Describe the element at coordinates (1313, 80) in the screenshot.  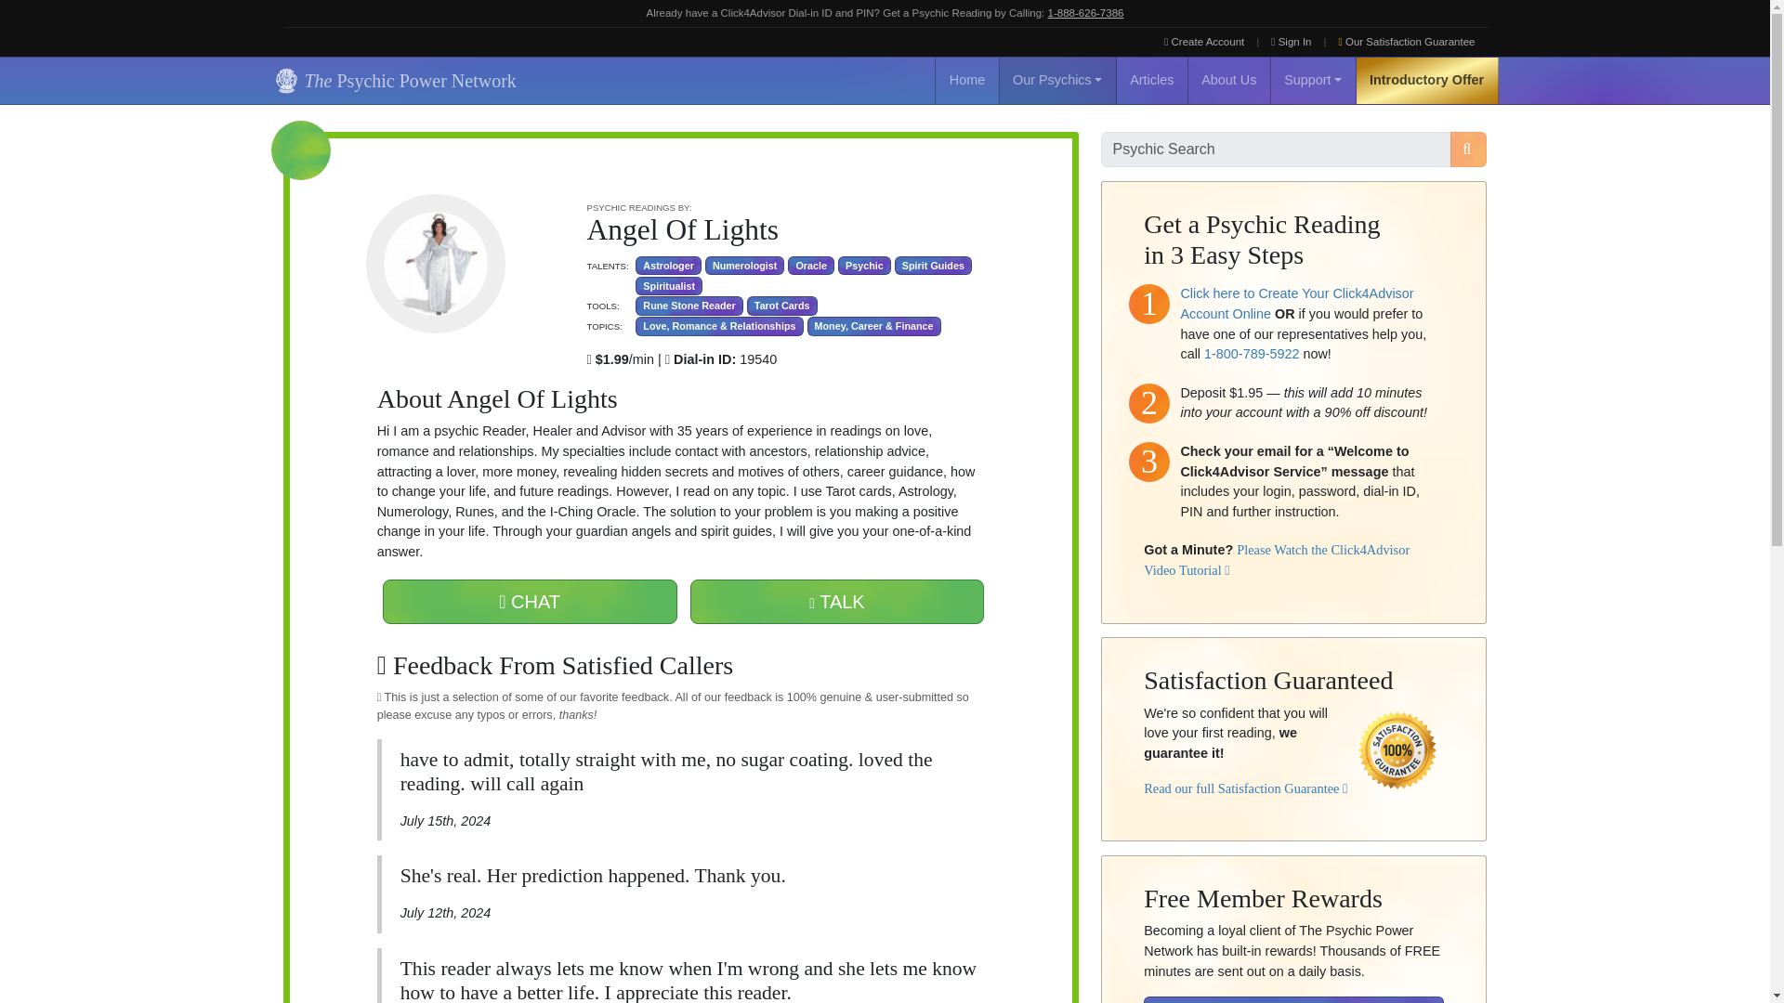
I see `Support` at that location.